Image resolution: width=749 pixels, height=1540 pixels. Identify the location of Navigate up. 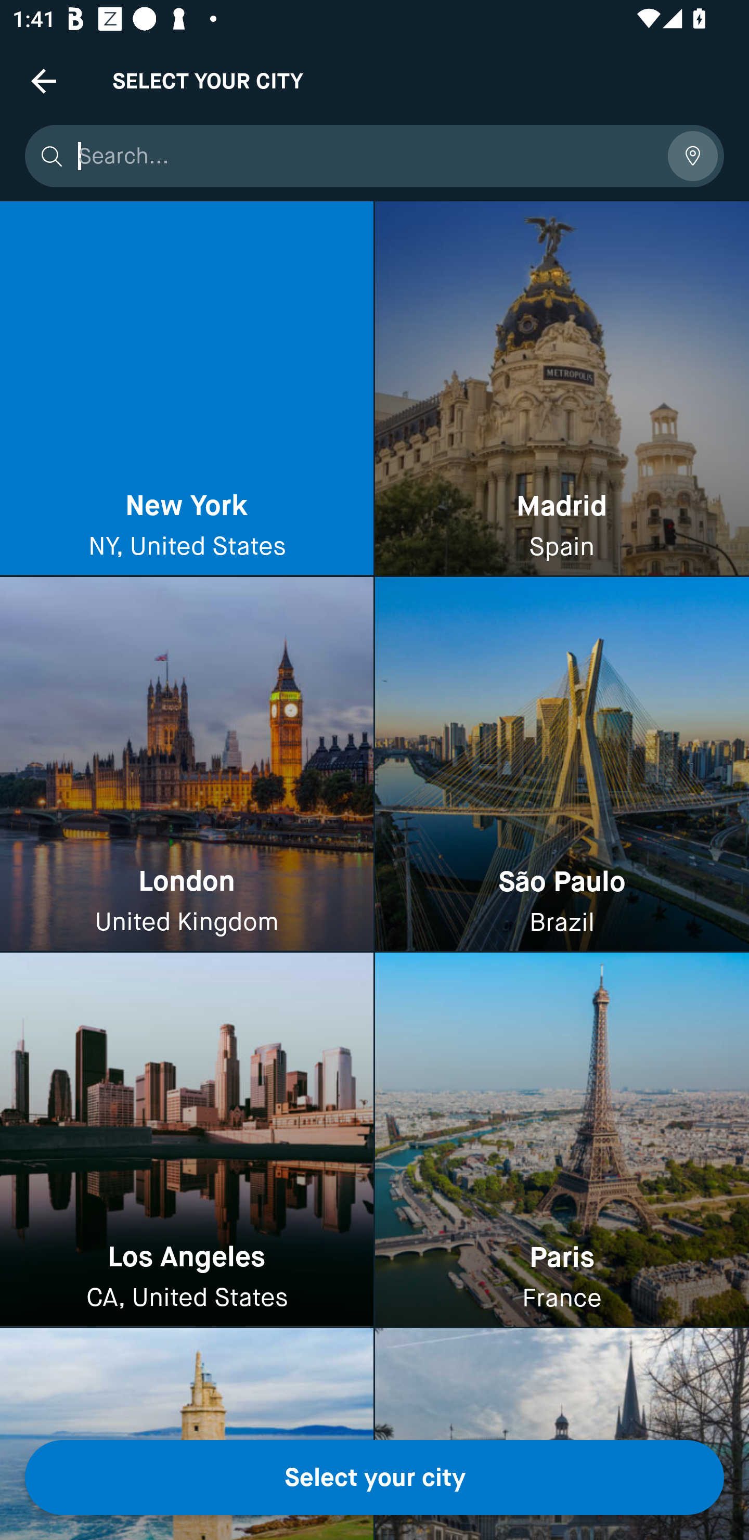
(44, 81).